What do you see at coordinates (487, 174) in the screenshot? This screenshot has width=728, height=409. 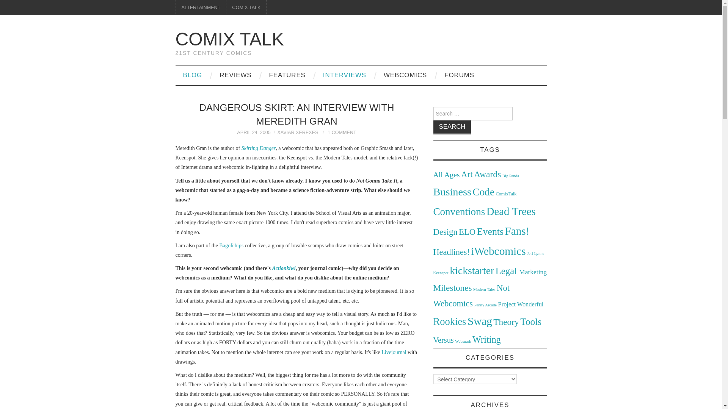 I see `Awards` at bounding box center [487, 174].